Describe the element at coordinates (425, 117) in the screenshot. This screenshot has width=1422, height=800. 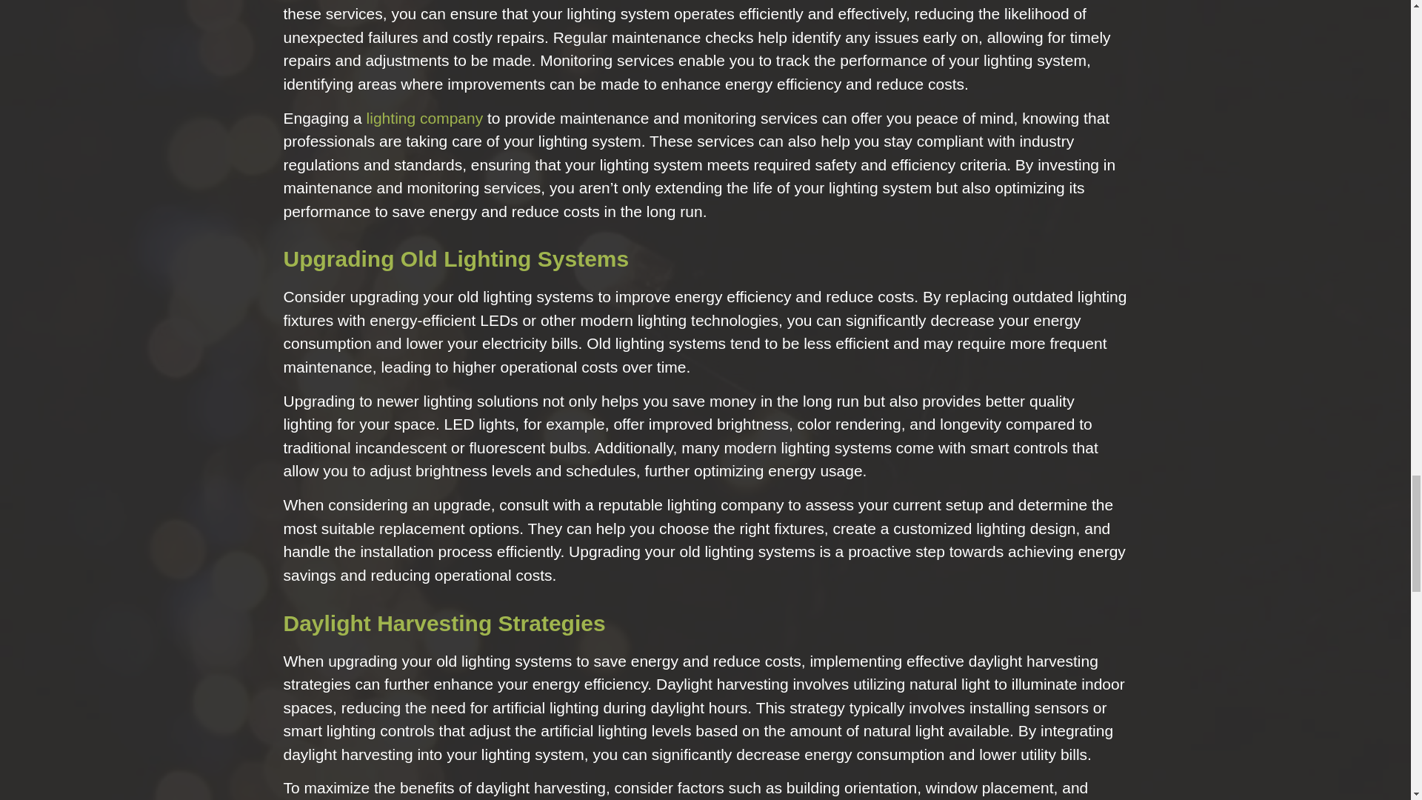
I see `lighting company` at that location.